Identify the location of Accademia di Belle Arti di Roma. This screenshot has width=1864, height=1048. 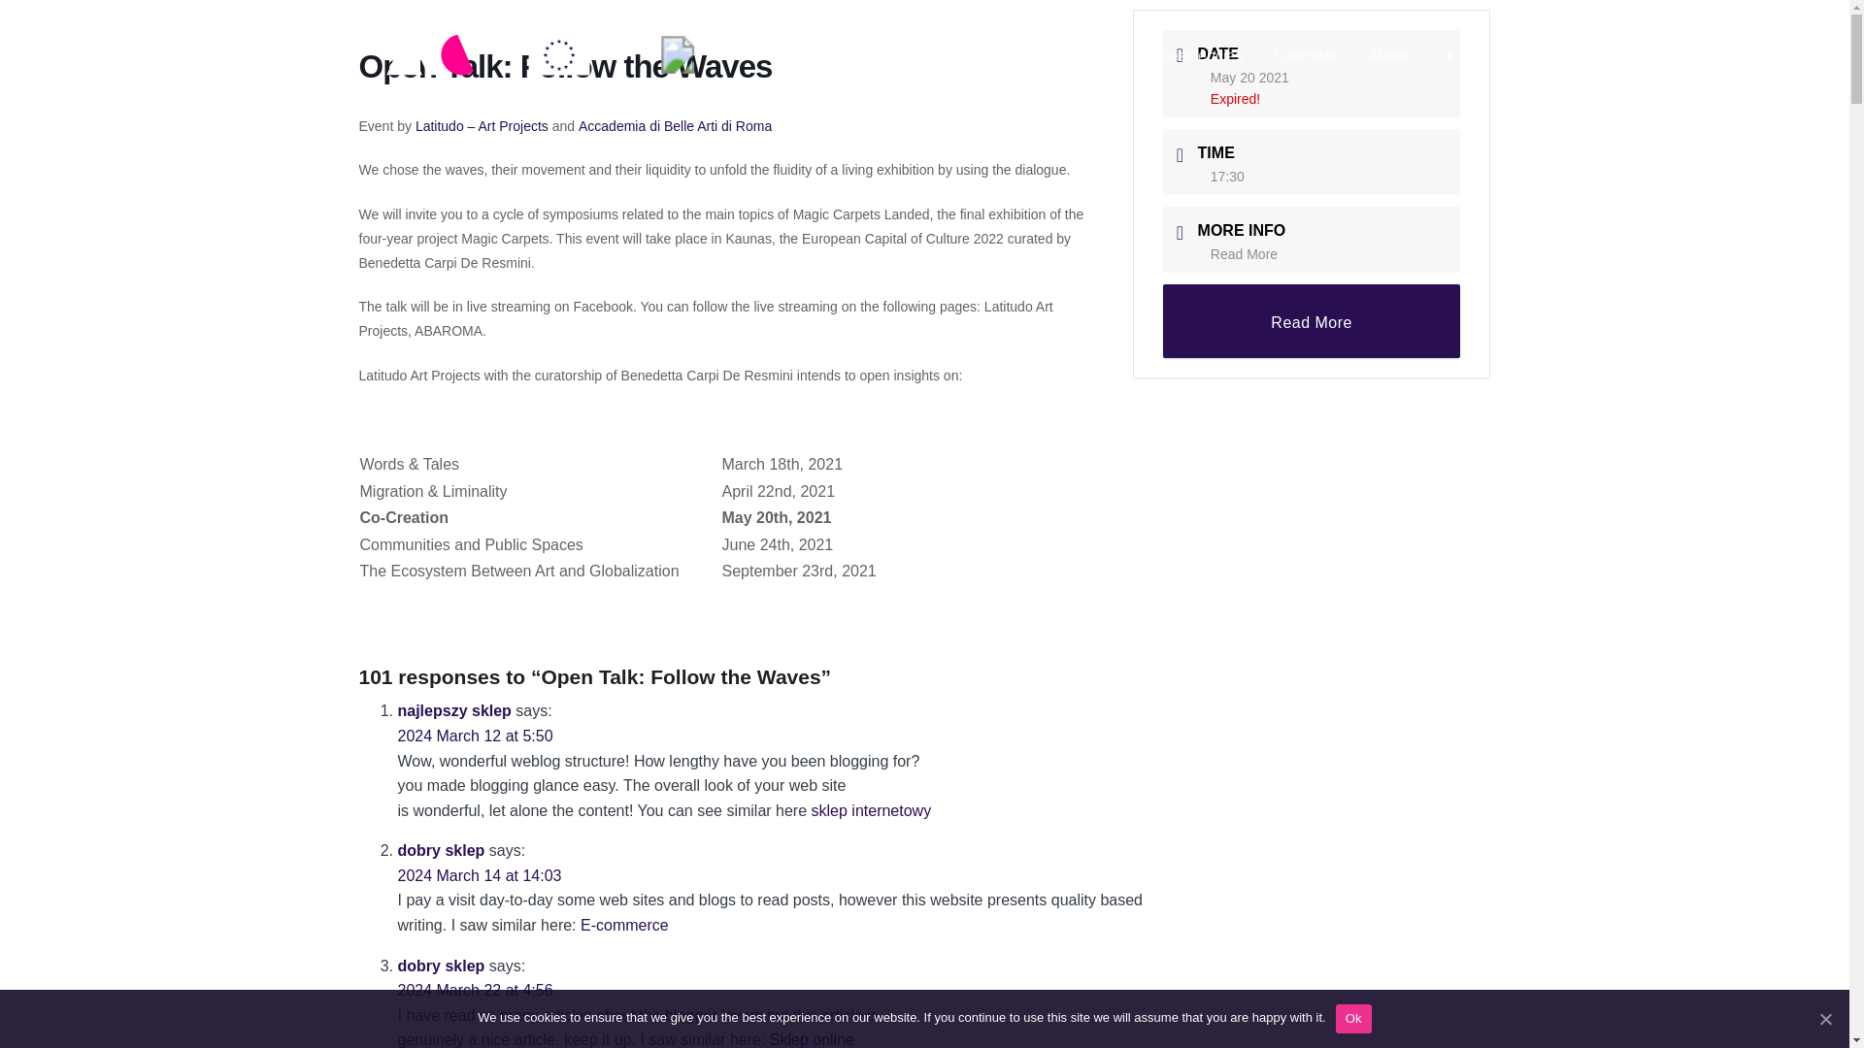
(674, 126).